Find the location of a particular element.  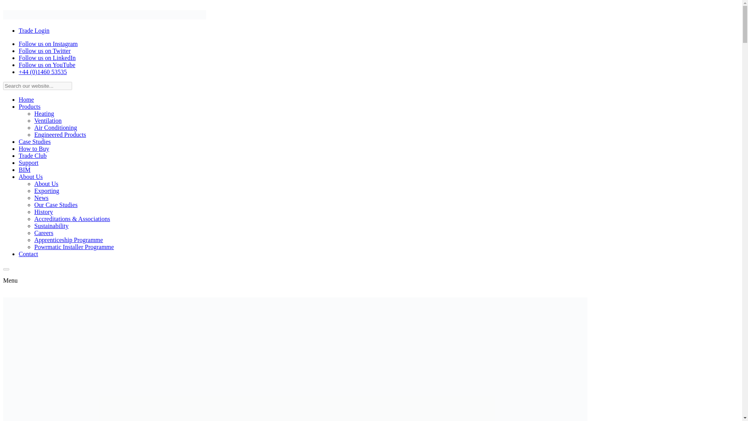

Powrmatic is located at coordinates (104, 17).